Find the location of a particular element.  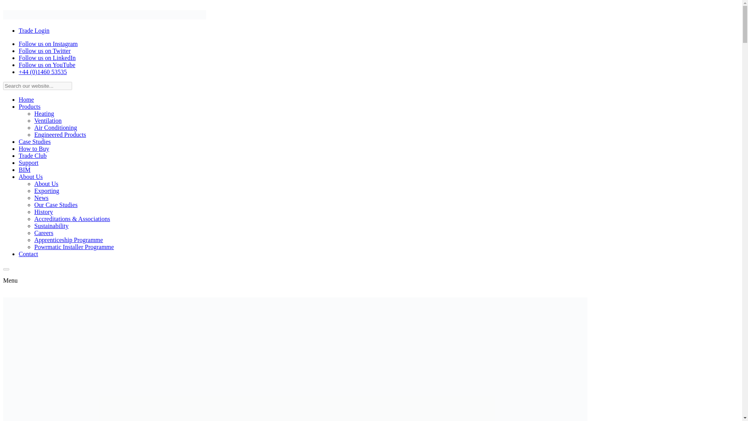

Powrmatic is located at coordinates (104, 17).